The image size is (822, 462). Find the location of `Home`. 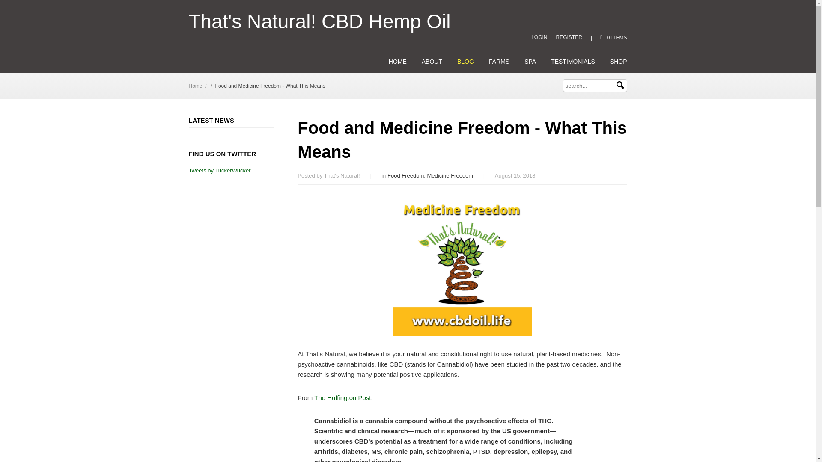

Home is located at coordinates (195, 86).